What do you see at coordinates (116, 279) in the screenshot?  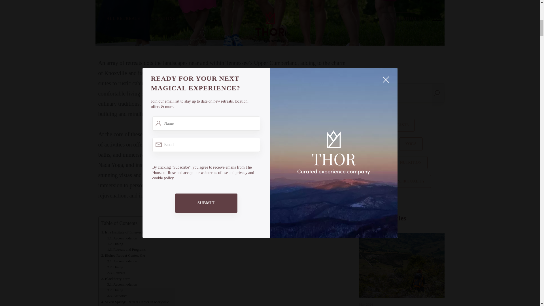 I see `Blackberry Farm` at bounding box center [116, 279].